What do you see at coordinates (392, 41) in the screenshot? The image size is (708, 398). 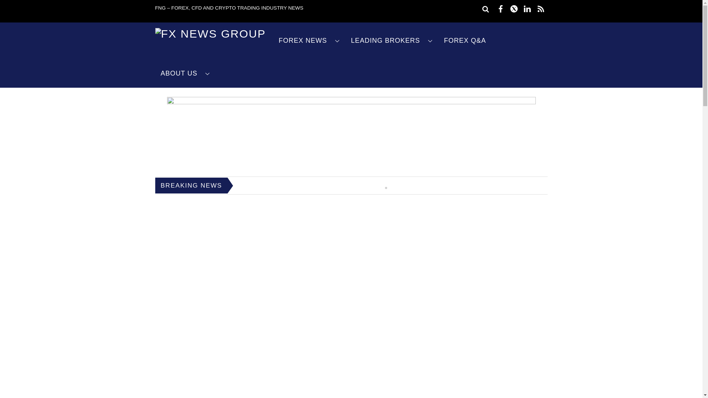 I see `LEADING BROKERS` at bounding box center [392, 41].